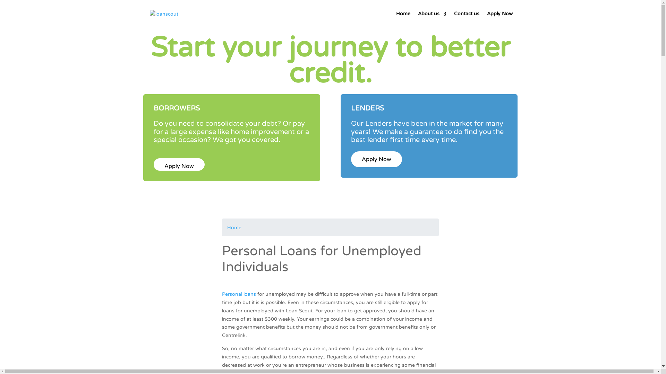 Image resolution: width=666 pixels, height=374 pixels. I want to click on Apply Now, so click(179, 166).